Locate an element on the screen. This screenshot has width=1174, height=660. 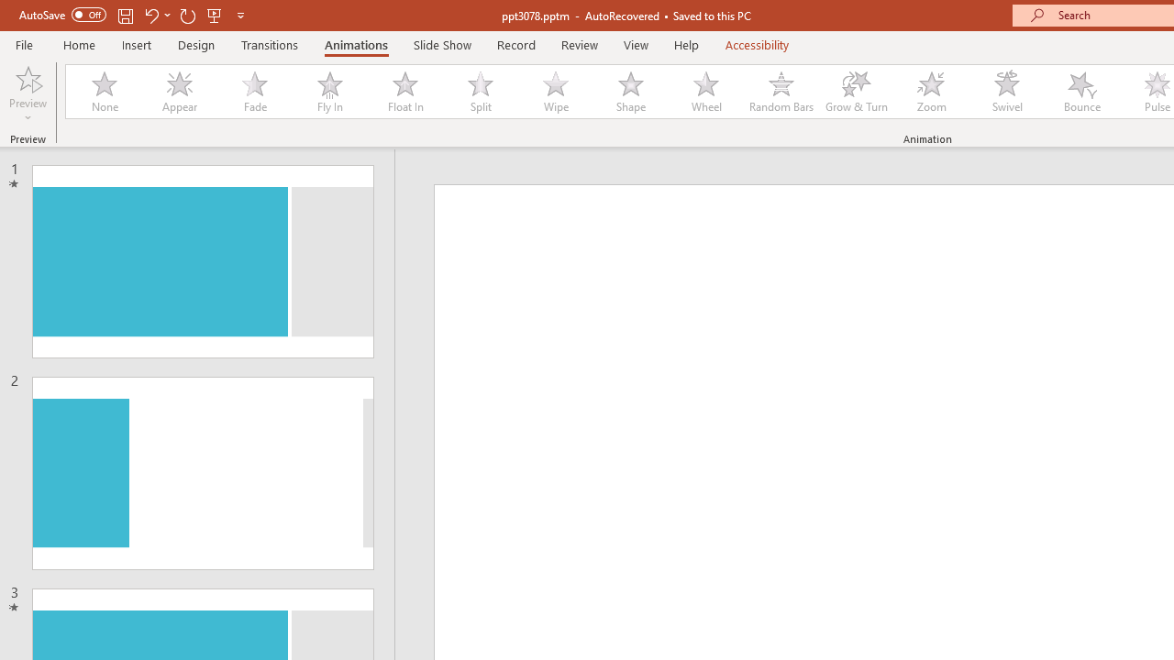
Wipe is located at coordinates (555, 92).